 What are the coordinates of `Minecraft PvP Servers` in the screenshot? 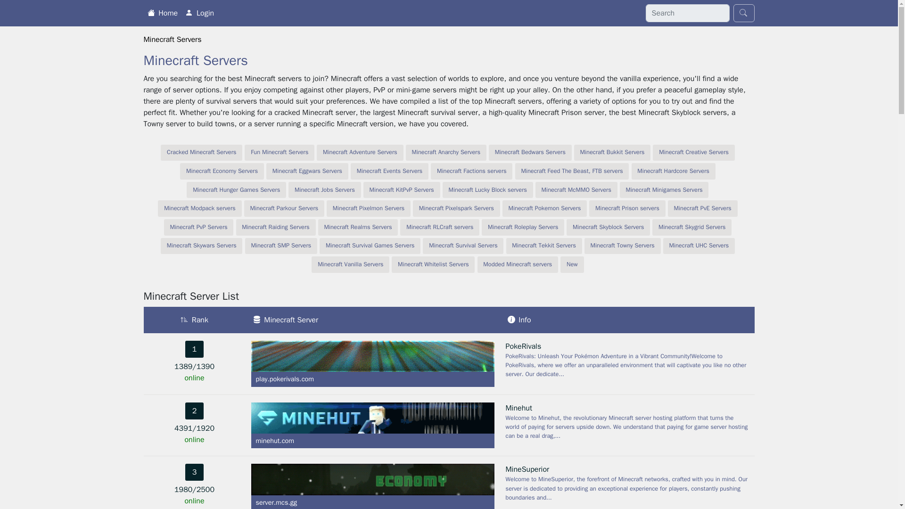 It's located at (198, 227).